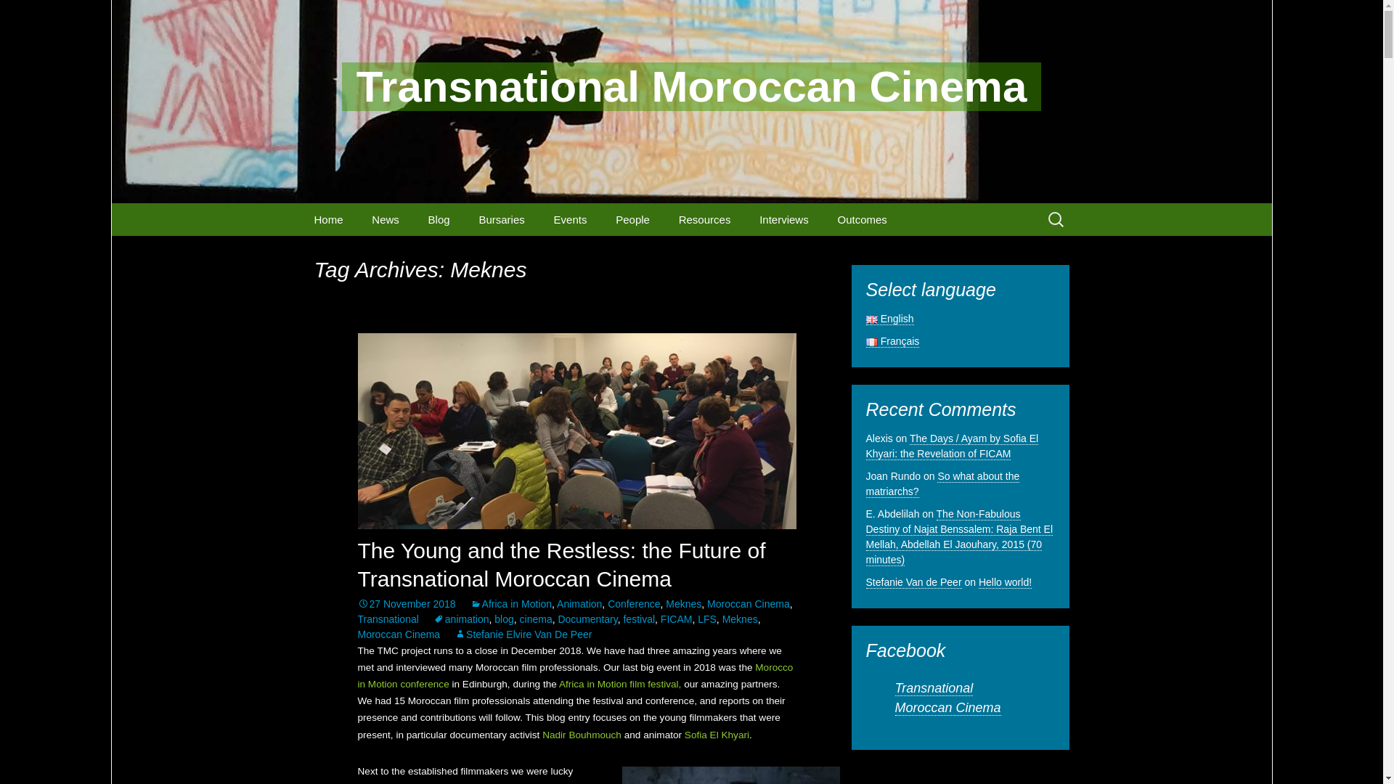  What do you see at coordinates (902, 263) in the screenshot?
I see `Habiba Boumlik and Lucy McNair: Looking for Amazigh Cinema` at bounding box center [902, 263].